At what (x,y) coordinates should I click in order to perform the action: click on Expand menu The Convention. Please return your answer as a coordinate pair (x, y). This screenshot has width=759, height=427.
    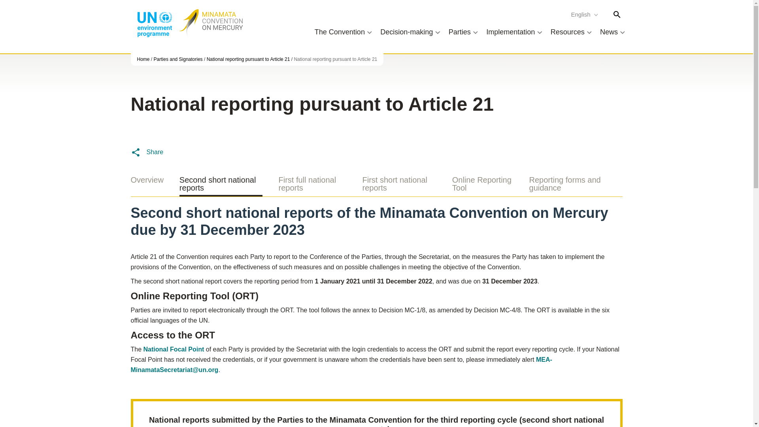
    Looking at the image, I should click on (344, 32).